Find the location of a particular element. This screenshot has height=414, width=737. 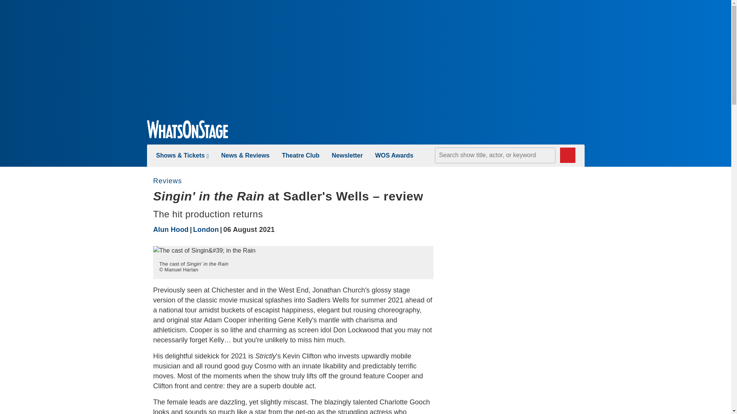

new-and-reviews-link is located at coordinates (245, 155).